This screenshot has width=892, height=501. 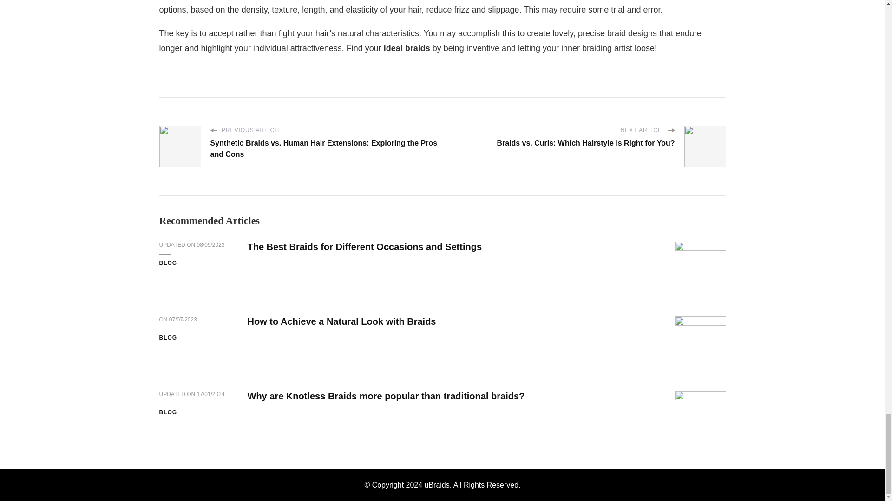 What do you see at coordinates (167, 413) in the screenshot?
I see `BLOG` at bounding box center [167, 413].